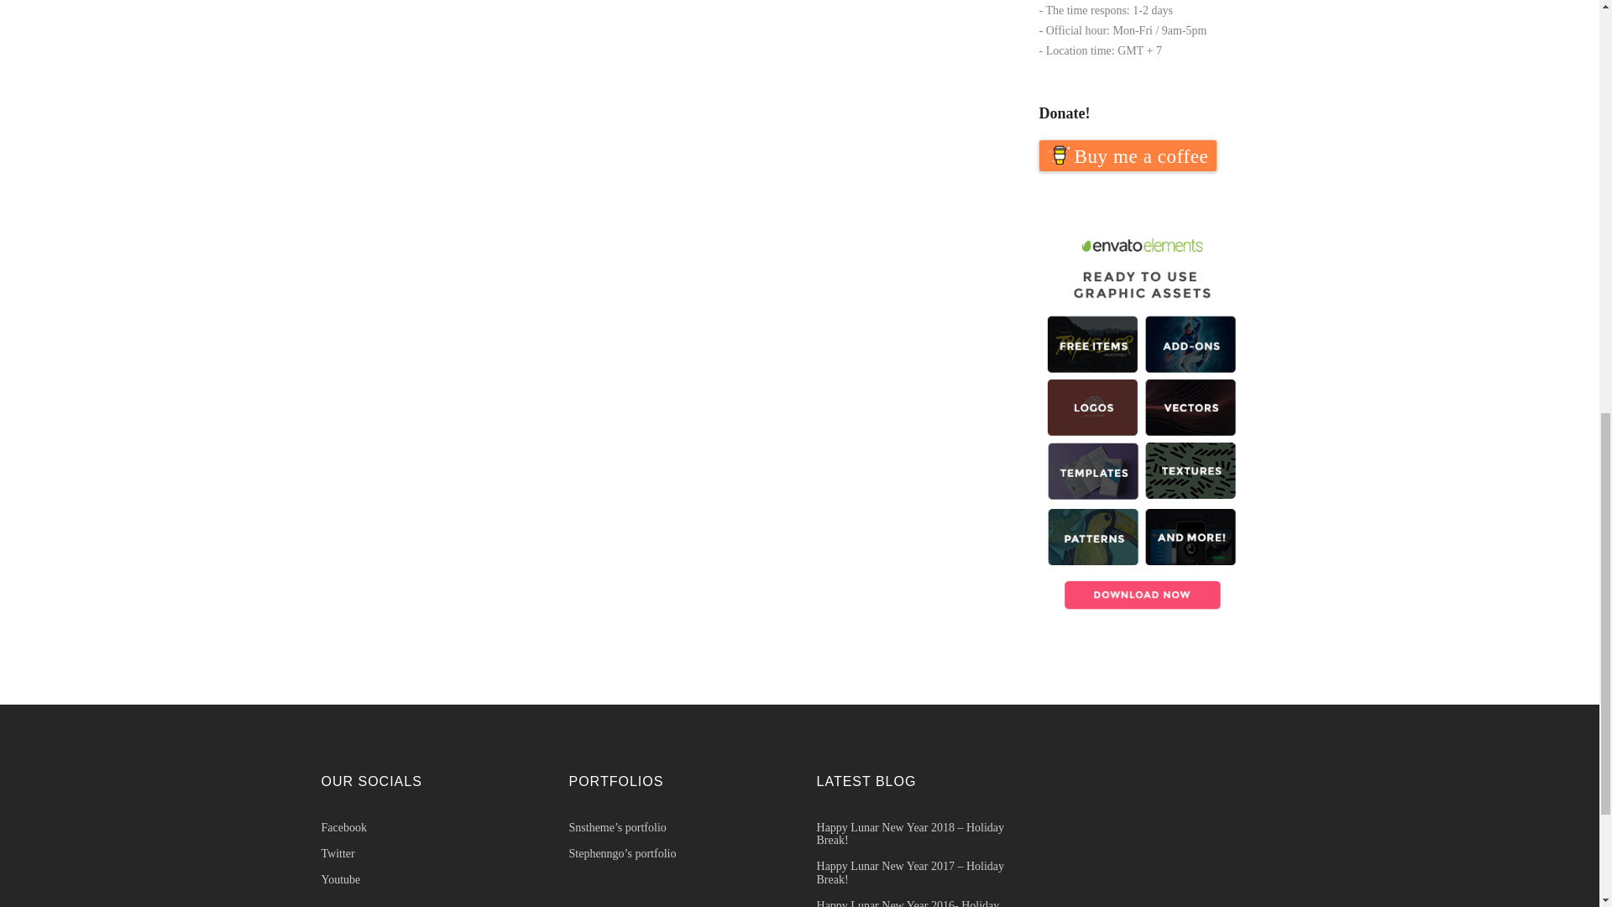 The width and height of the screenshot is (1612, 907). Describe the element at coordinates (428, 827) in the screenshot. I see `Facebook` at that location.